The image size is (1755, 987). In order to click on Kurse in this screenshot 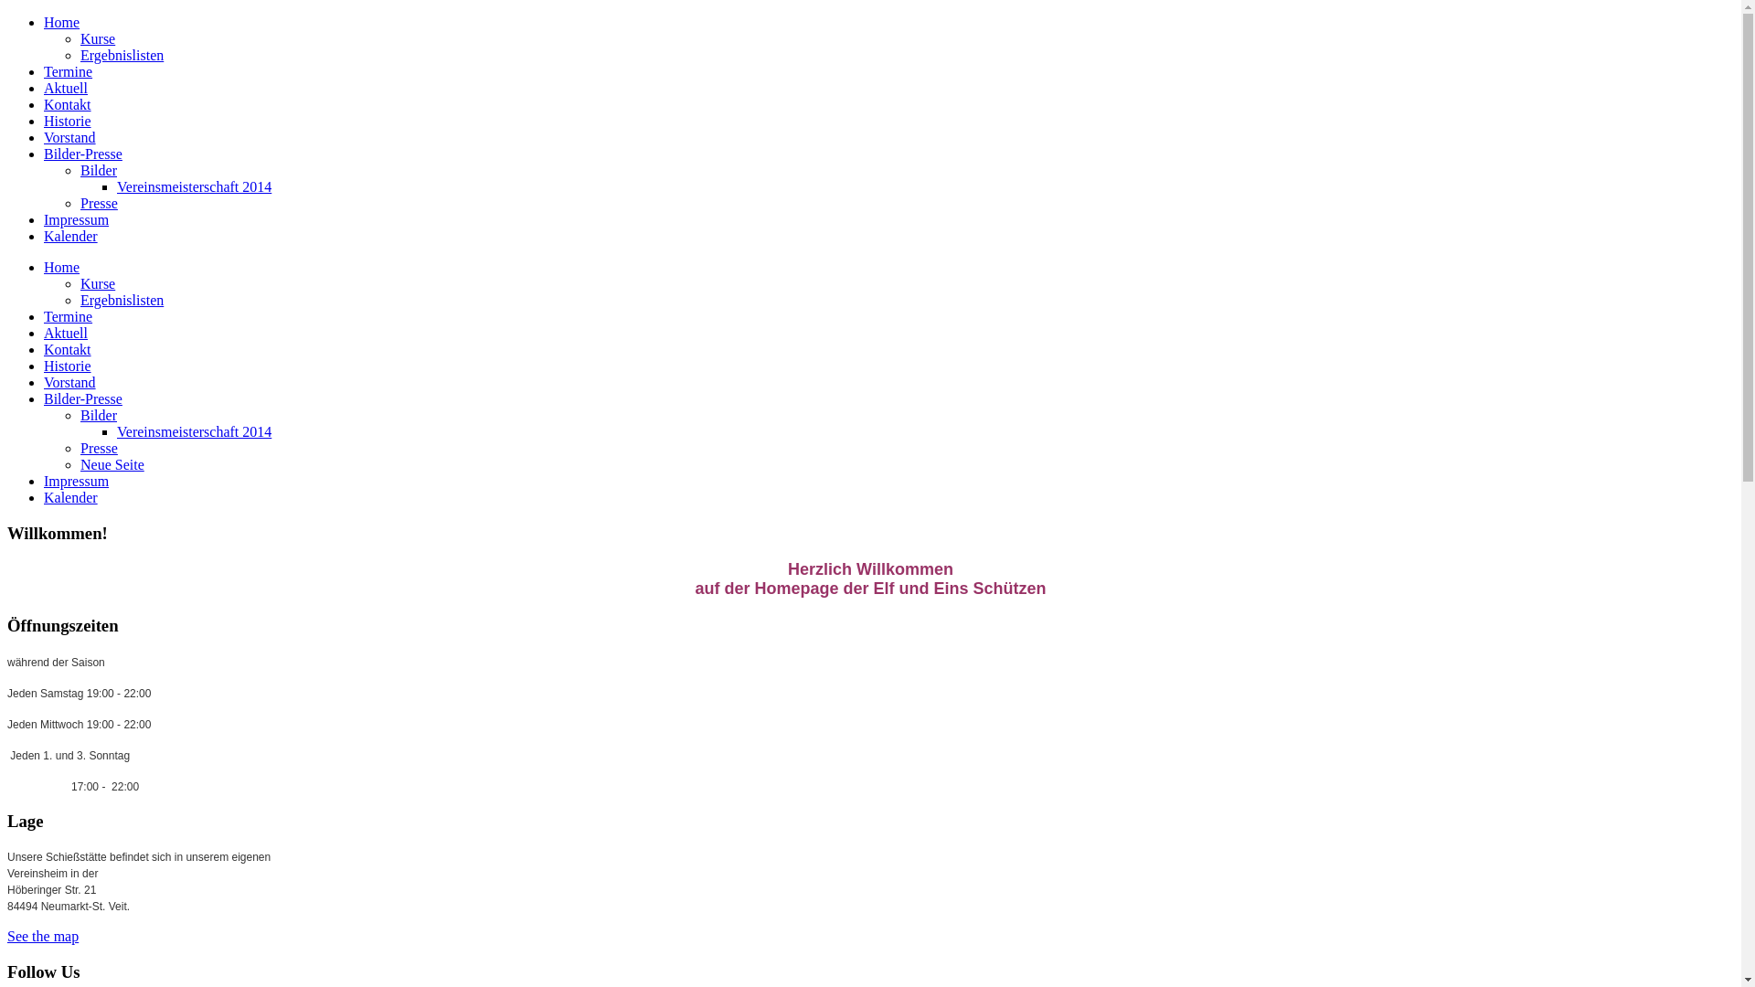, I will do `click(98, 283)`.